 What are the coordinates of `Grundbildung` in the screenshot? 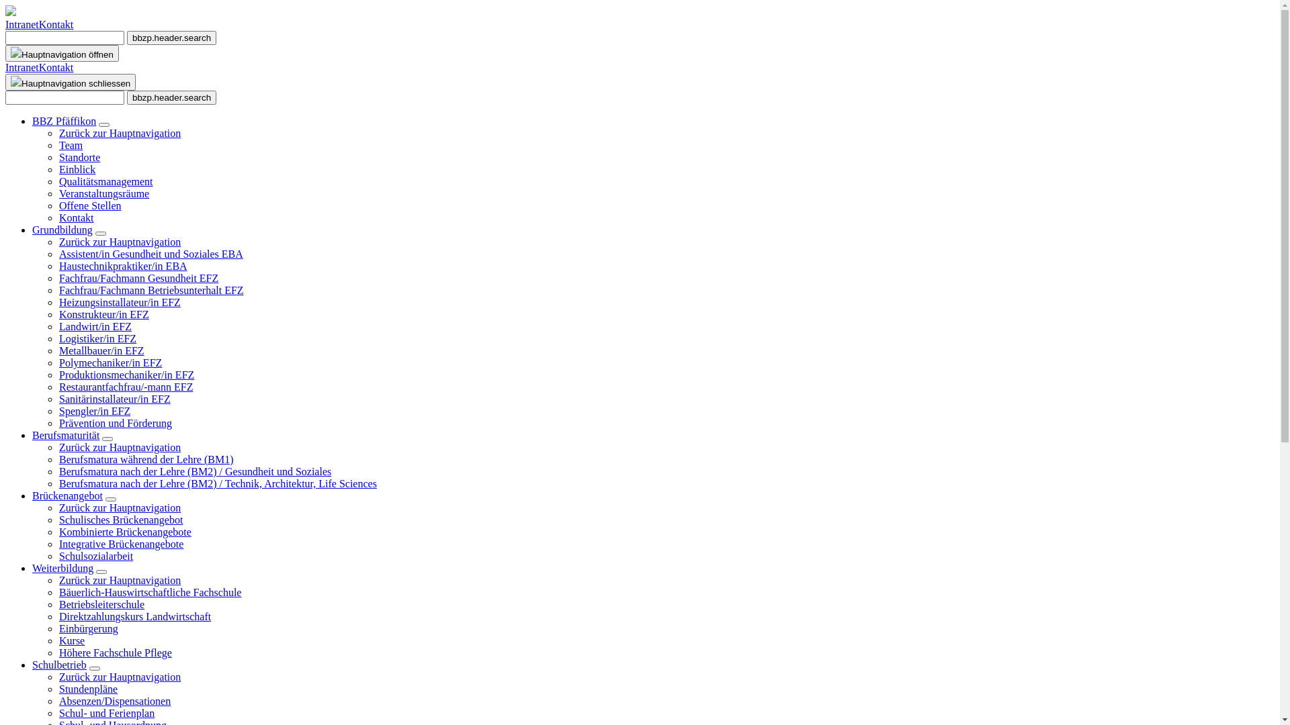 It's located at (62, 230).